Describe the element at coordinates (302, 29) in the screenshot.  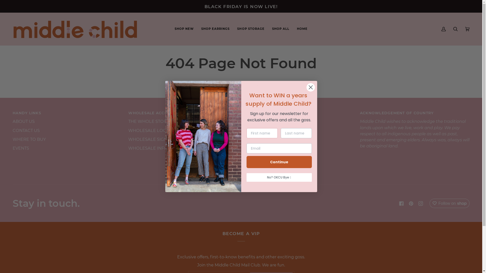
I see `HOME` at that location.